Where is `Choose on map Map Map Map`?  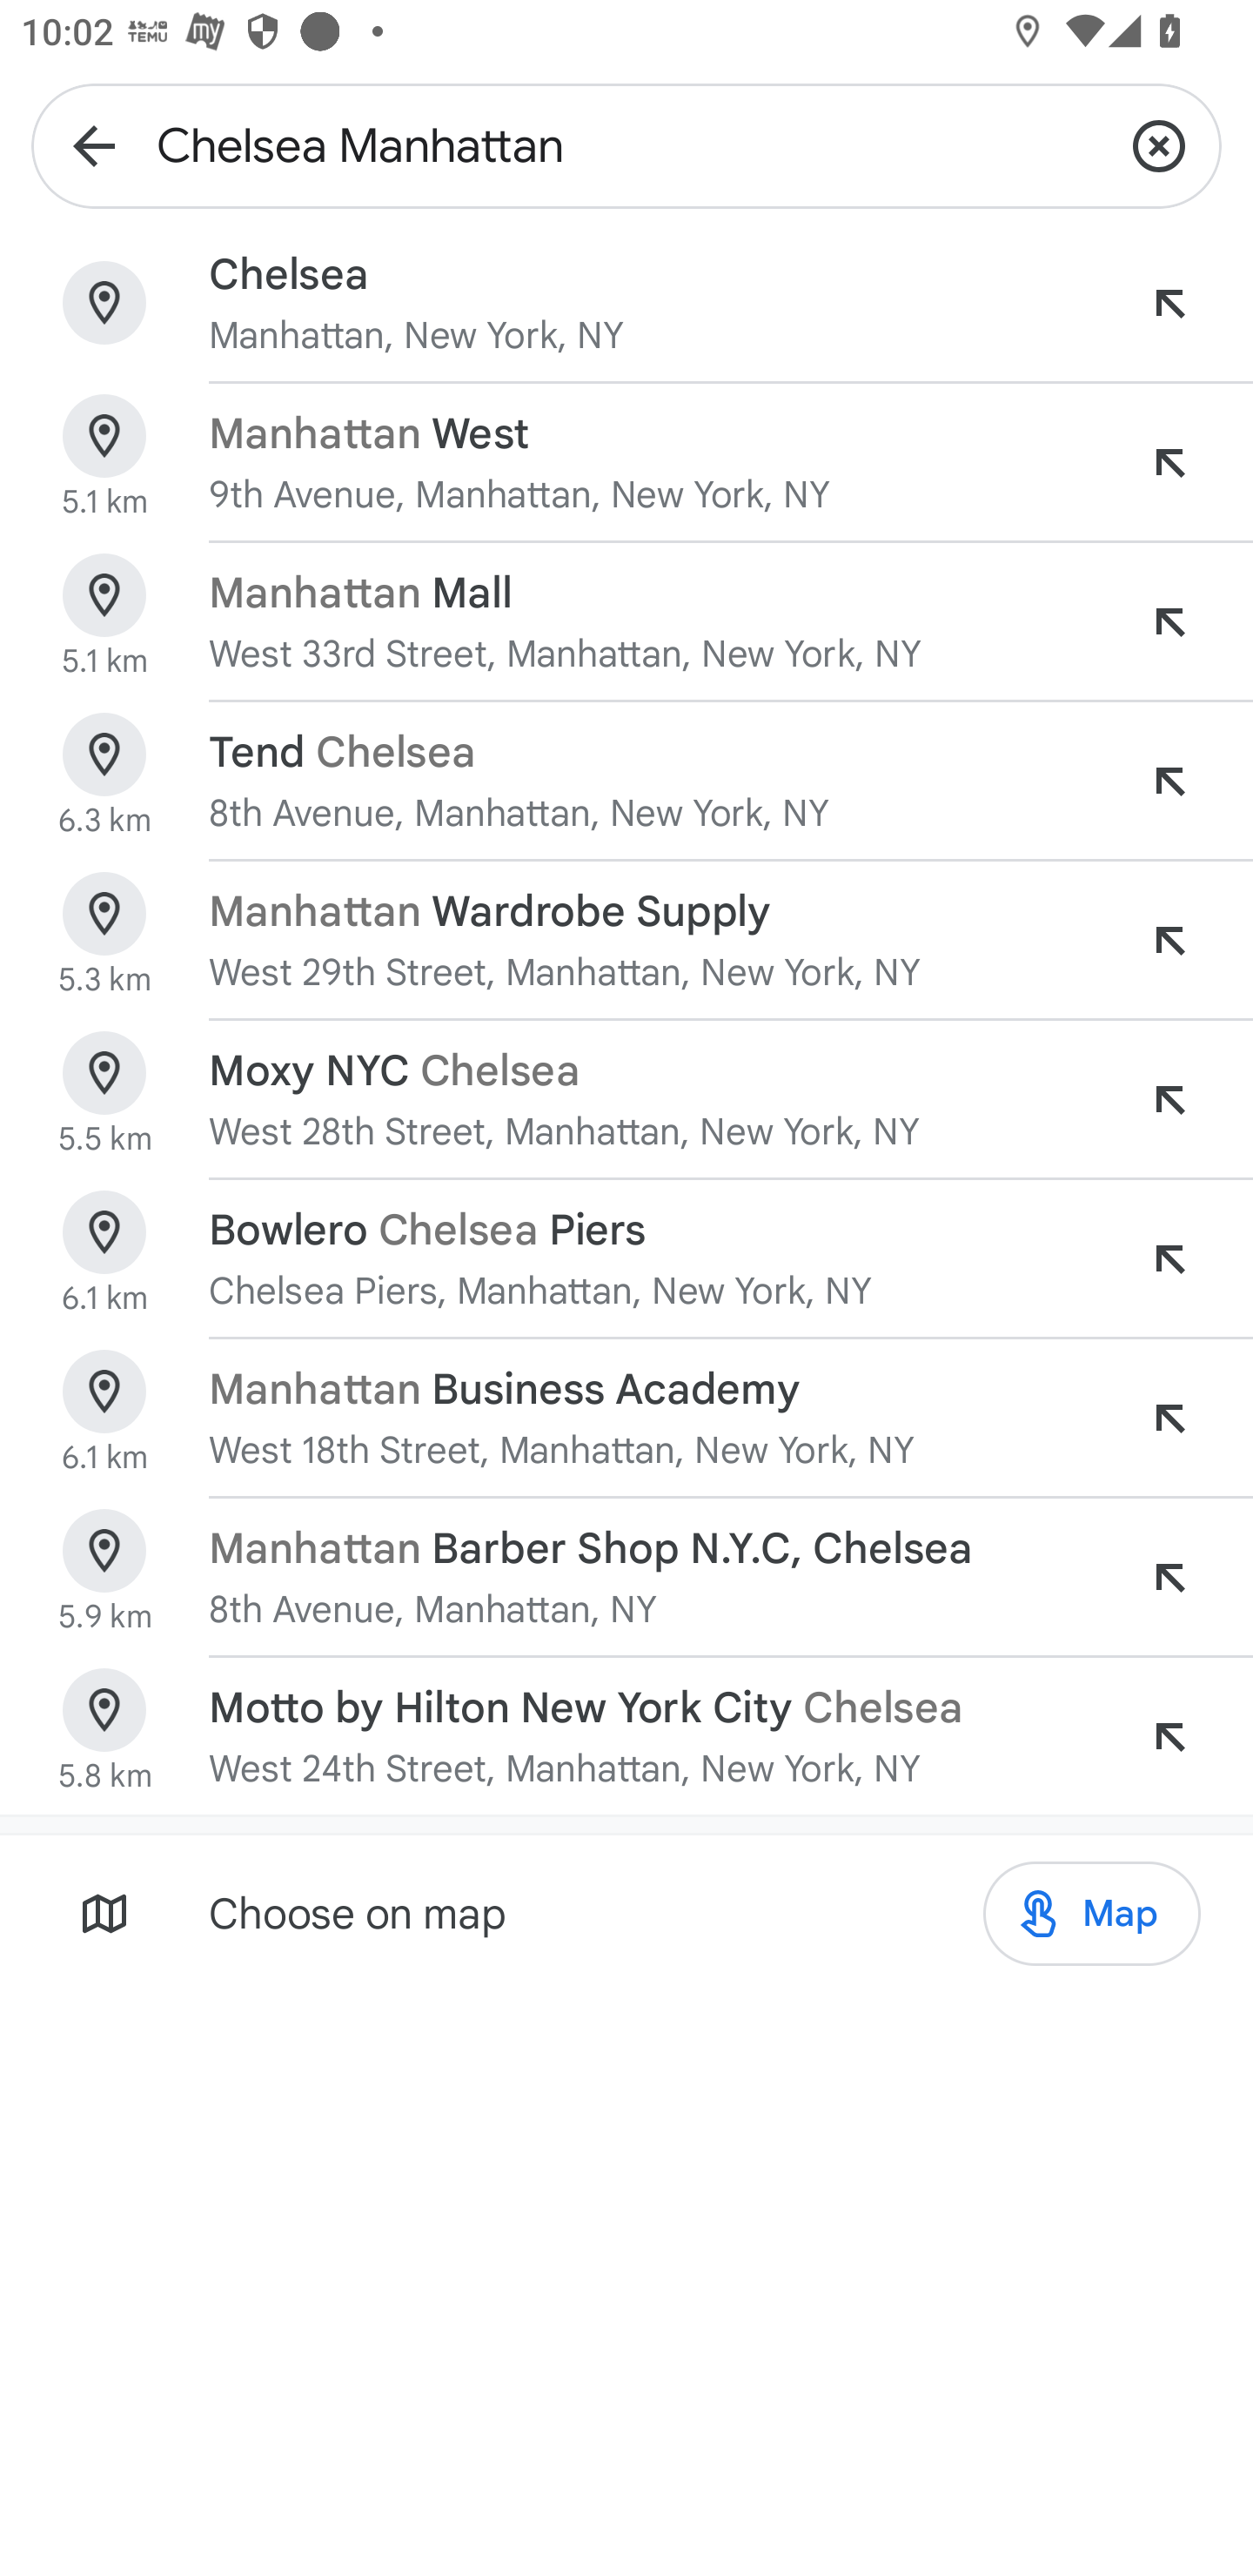
Choose on map Map Map Map is located at coordinates (626, 1913).